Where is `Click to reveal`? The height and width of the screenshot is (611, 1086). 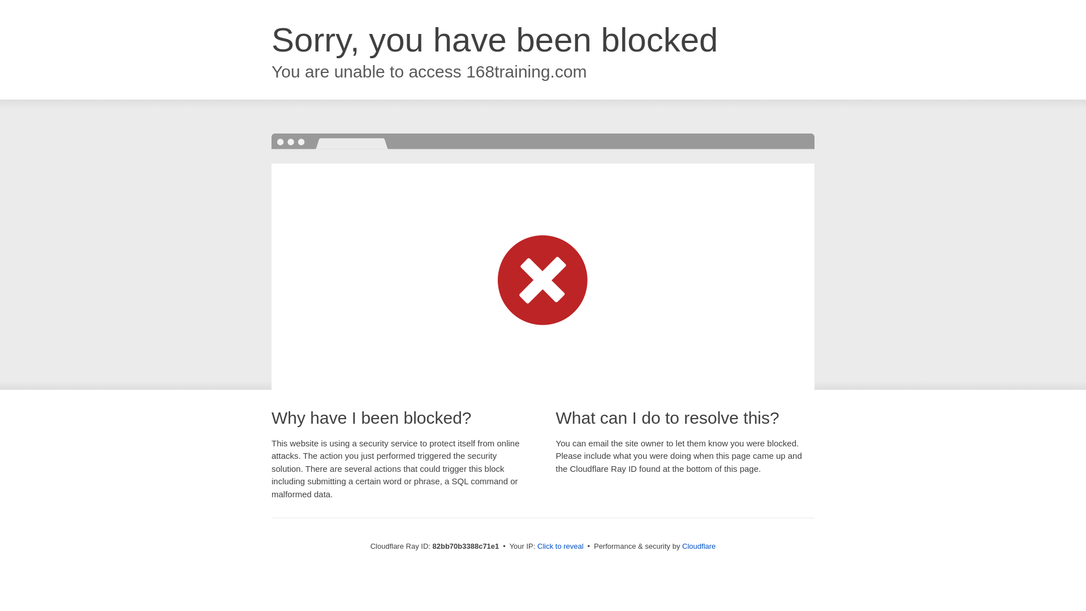 Click to reveal is located at coordinates (561, 547).